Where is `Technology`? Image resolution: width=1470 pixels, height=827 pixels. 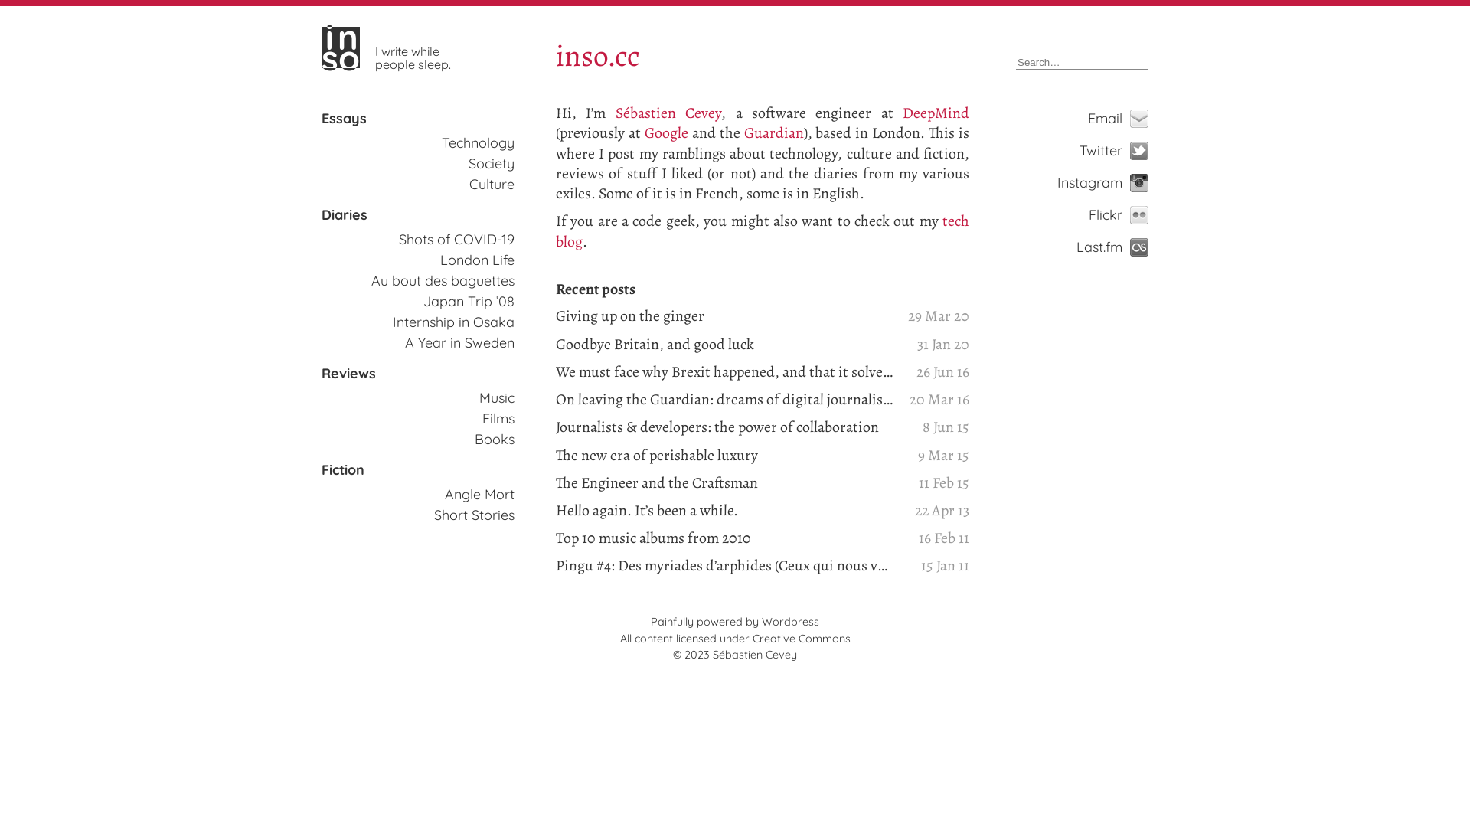 Technology is located at coordinates (478, 142).